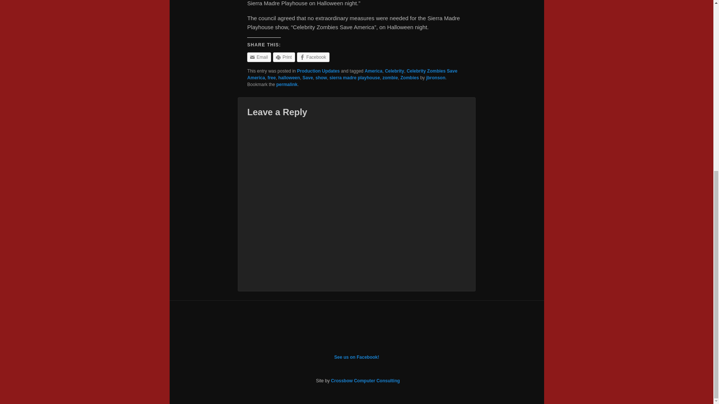  I want to click on America, so click(373, 71).